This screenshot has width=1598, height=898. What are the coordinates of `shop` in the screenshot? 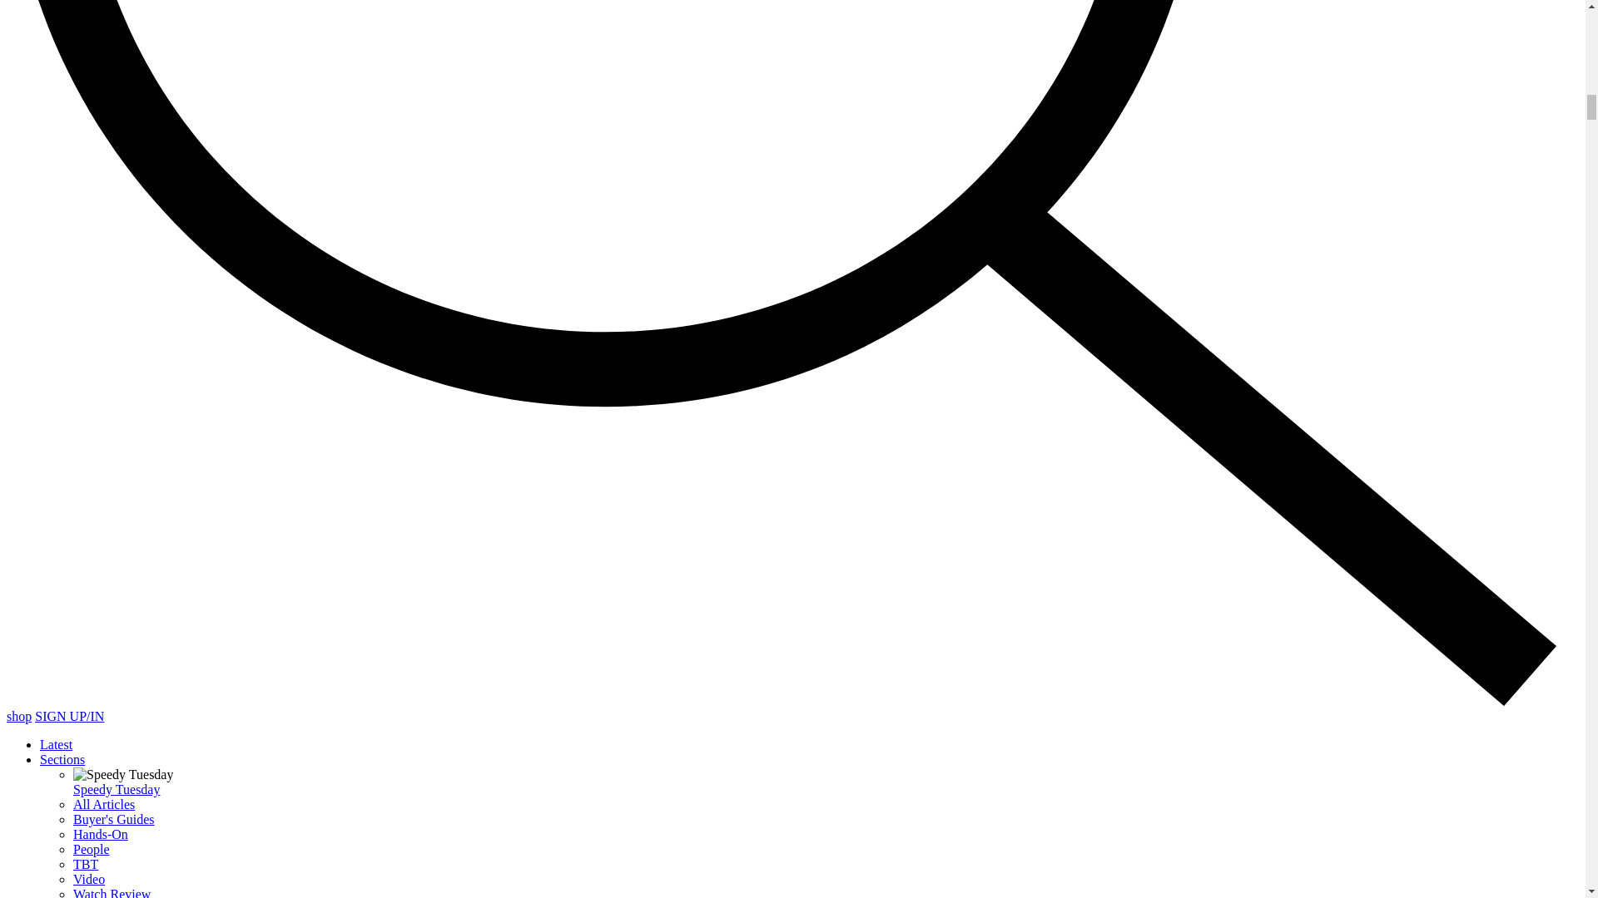 It's located at (18, 717).